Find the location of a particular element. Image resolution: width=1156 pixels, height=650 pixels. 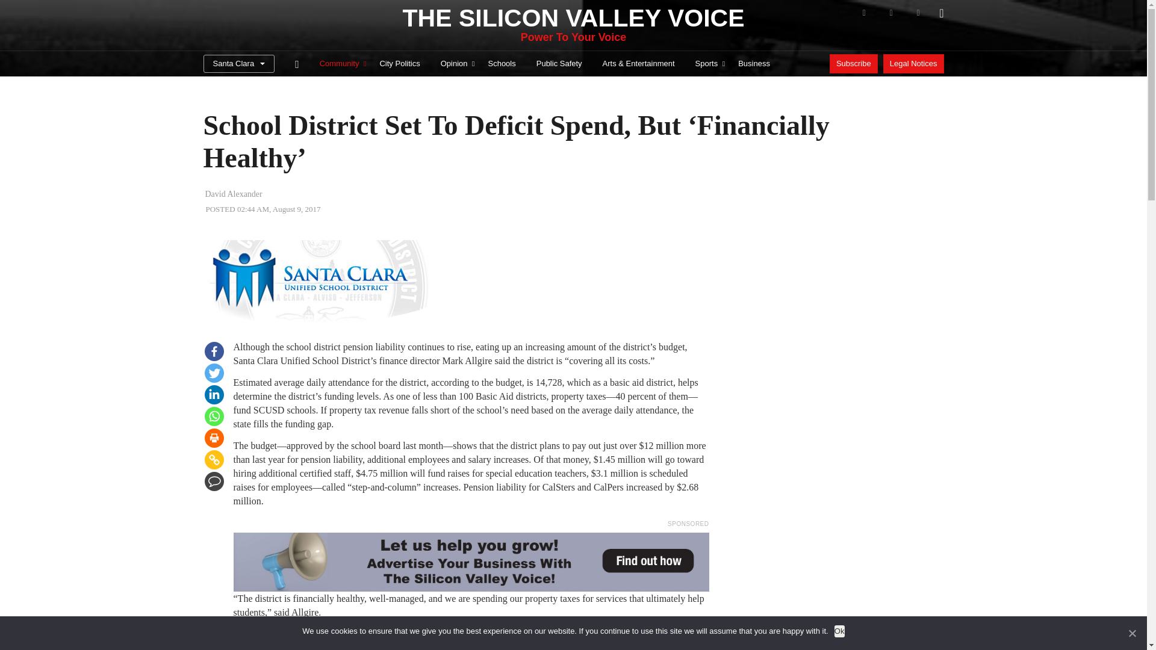

Posts by David Alexander is located at coordinates (233, 194).